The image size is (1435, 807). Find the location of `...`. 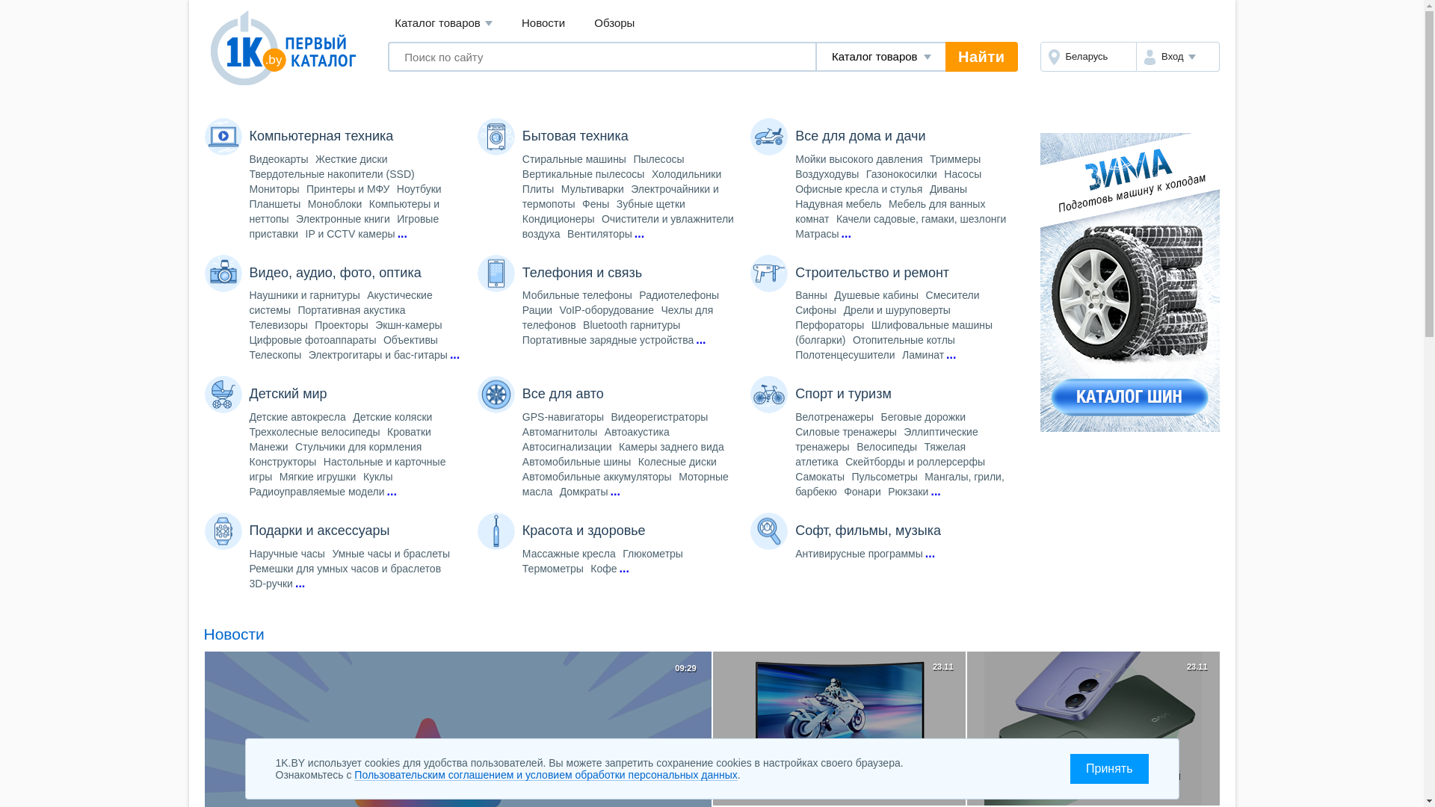

... is located at coordinates (454, 355).